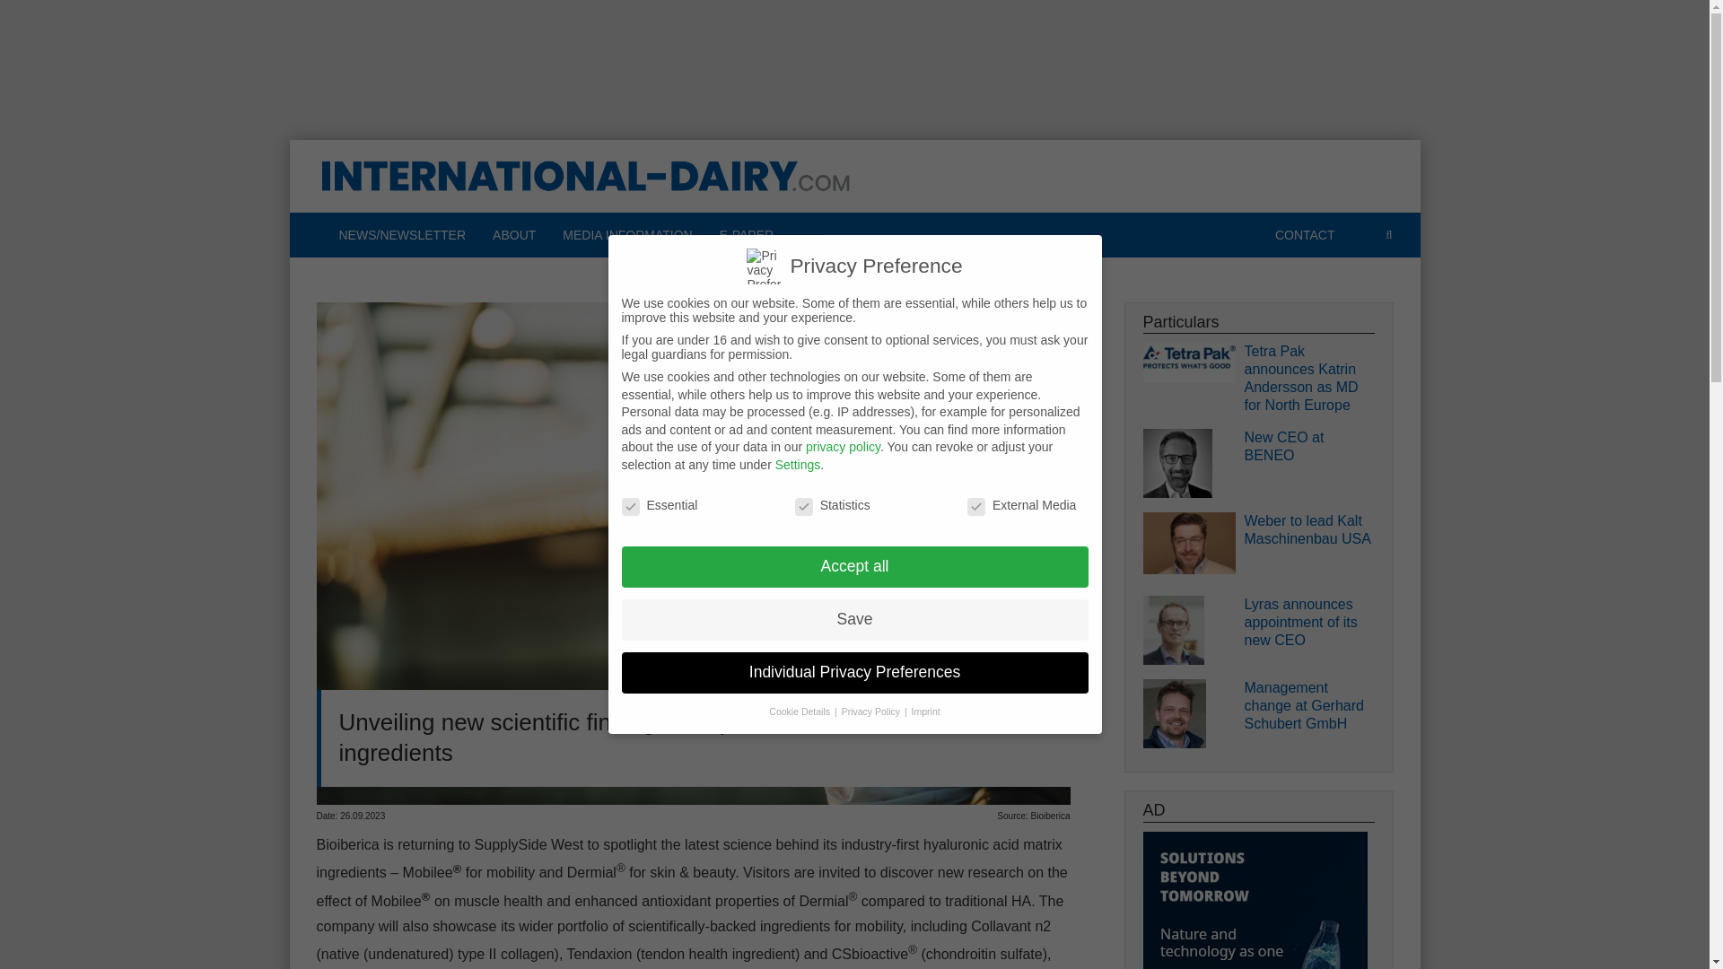  Describe the element at coordinates (1308, 623) in the screenshot. I see `Lyras announces appointment of its new CEO` at that location.